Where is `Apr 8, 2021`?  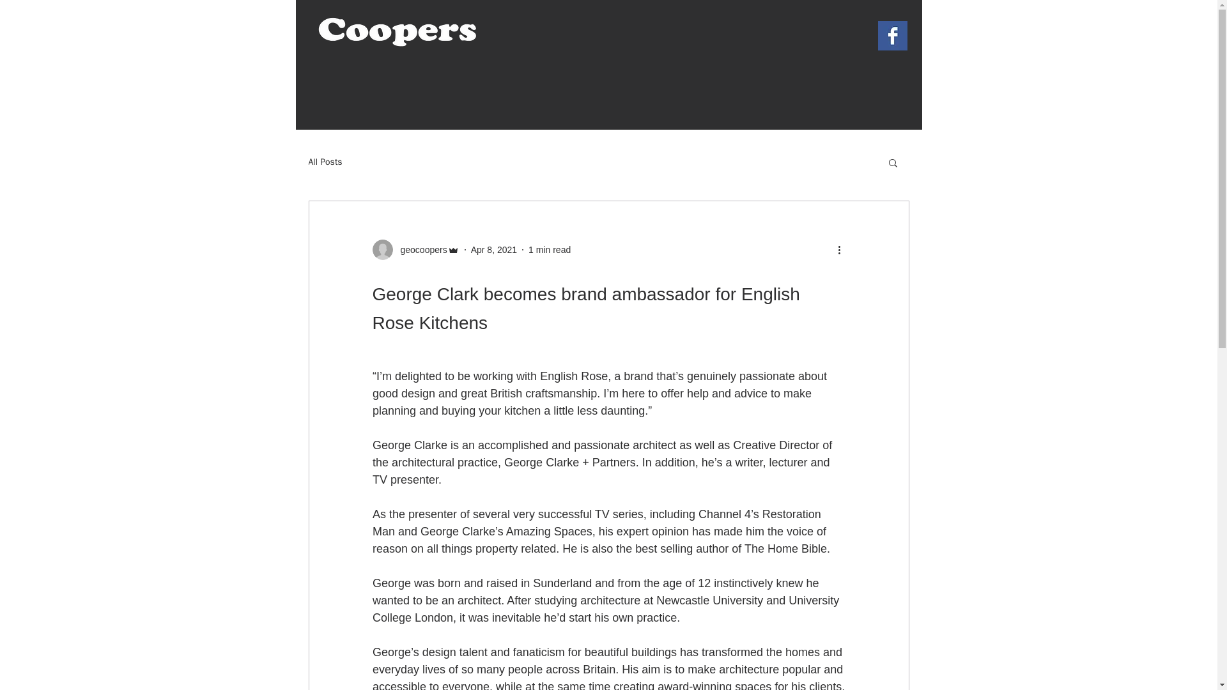
Apr 8, 2021 is located at coordinates (493, 249).